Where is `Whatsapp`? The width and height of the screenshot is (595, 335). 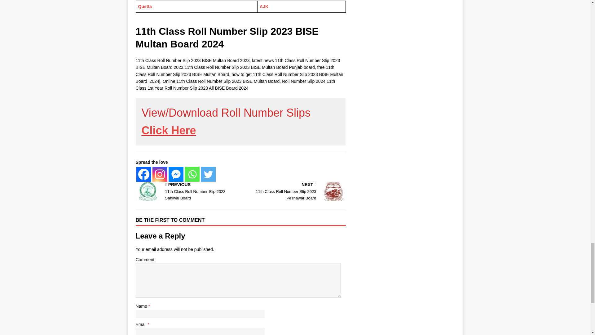 Whatsapp is located at coordinates (192, 174).